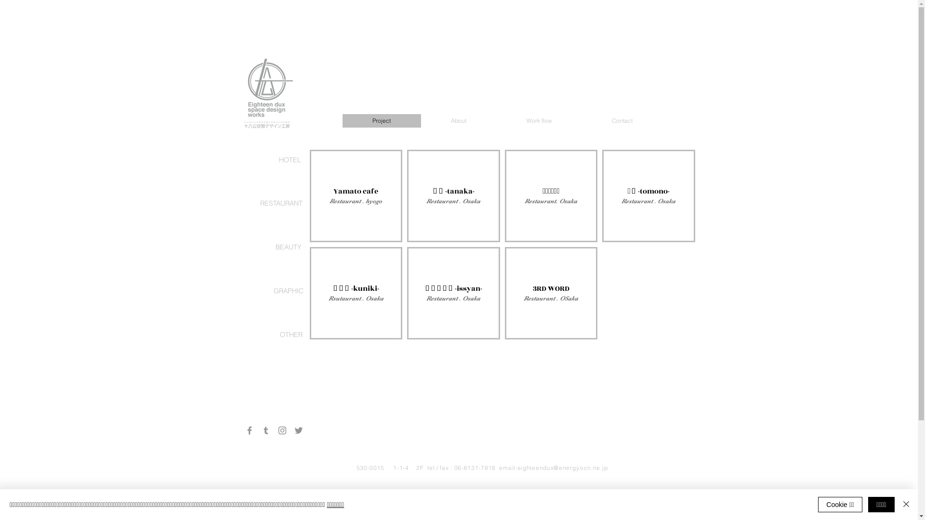 This screenshot has height=520, width=925. What do you see at coordinates (288, 291) in the screenshot?
I see `GRAPHIC` at bounding box center [288, 291].